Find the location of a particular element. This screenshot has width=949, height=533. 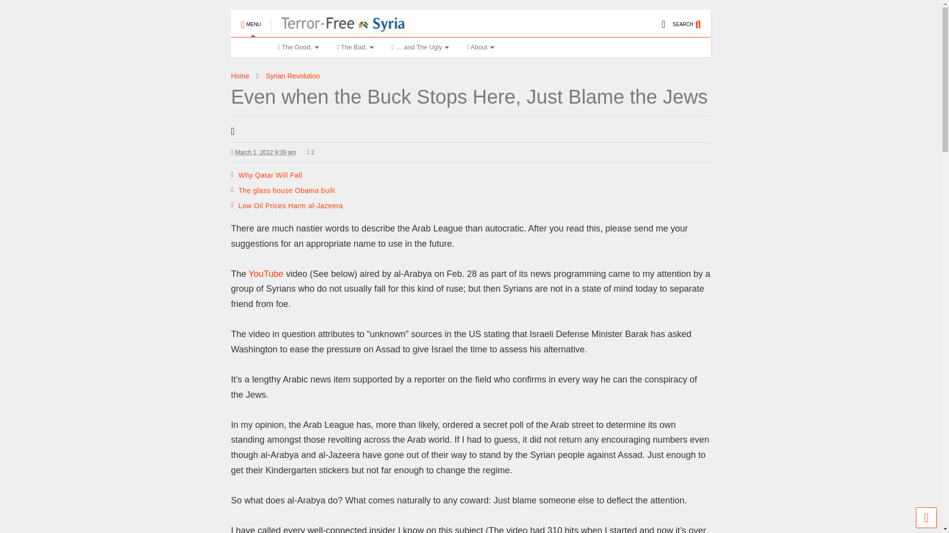

SEARCH is located at coordinates (692, 20).